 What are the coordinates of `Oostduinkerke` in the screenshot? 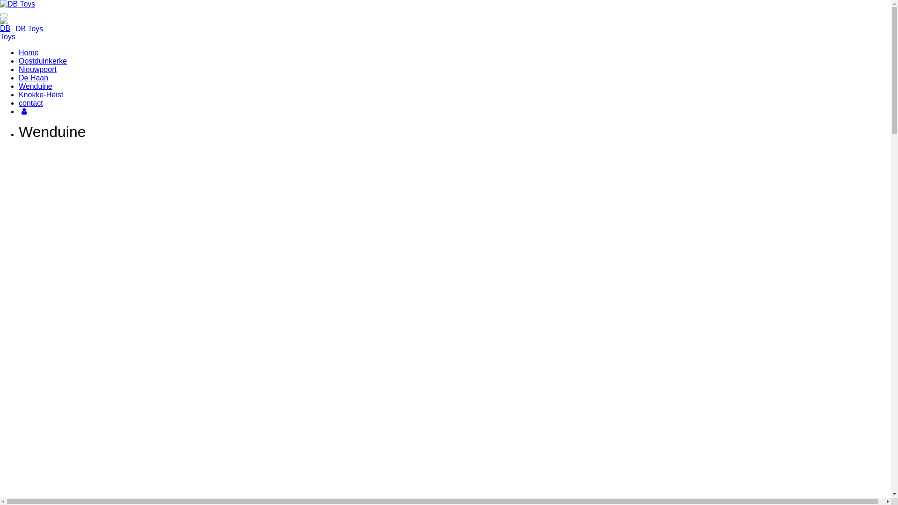 It's located at (43, 61).